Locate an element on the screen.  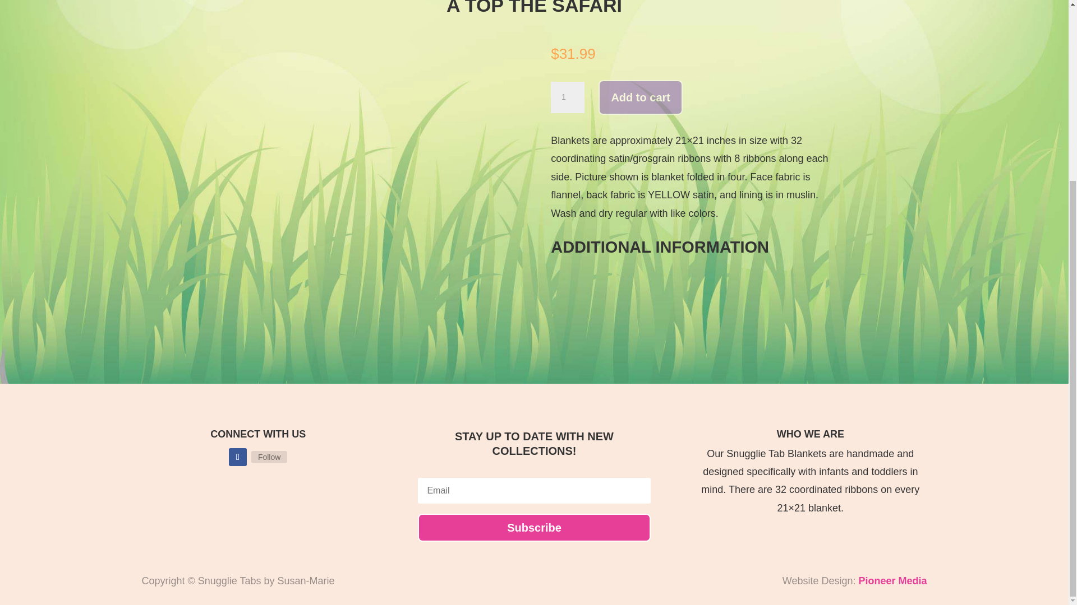
Facebook is located at coordinates (269, 457).